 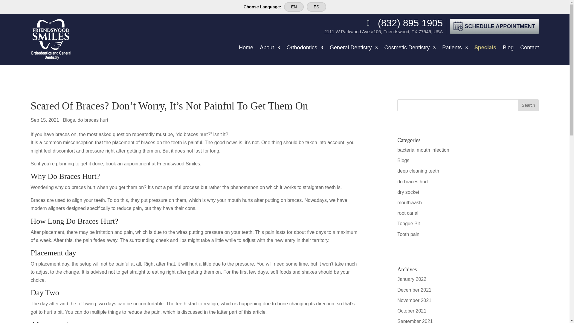 What do you see at coordinates (246, 49) in the screenshot?
I see `Home` at bounding box center [246, 49].